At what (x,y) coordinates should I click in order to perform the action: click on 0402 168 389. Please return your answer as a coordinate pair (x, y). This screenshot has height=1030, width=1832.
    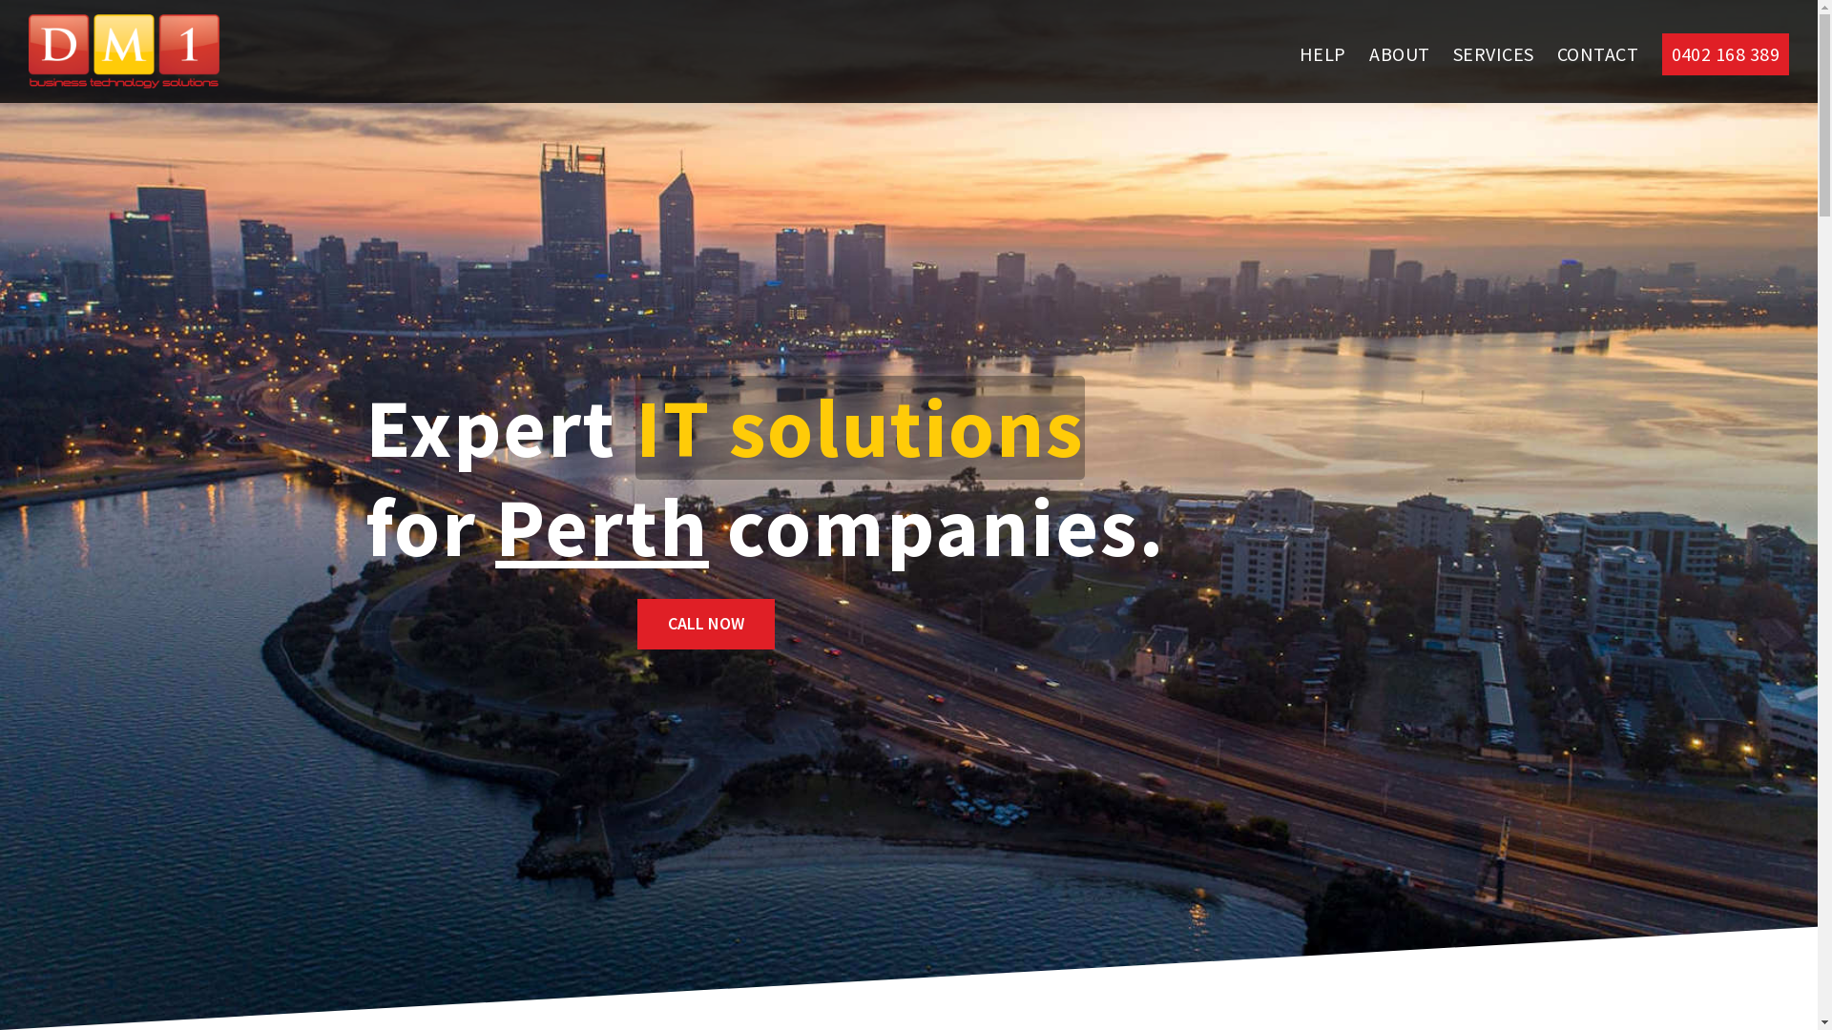
    Looking at the image, I should click on (1725, 54).